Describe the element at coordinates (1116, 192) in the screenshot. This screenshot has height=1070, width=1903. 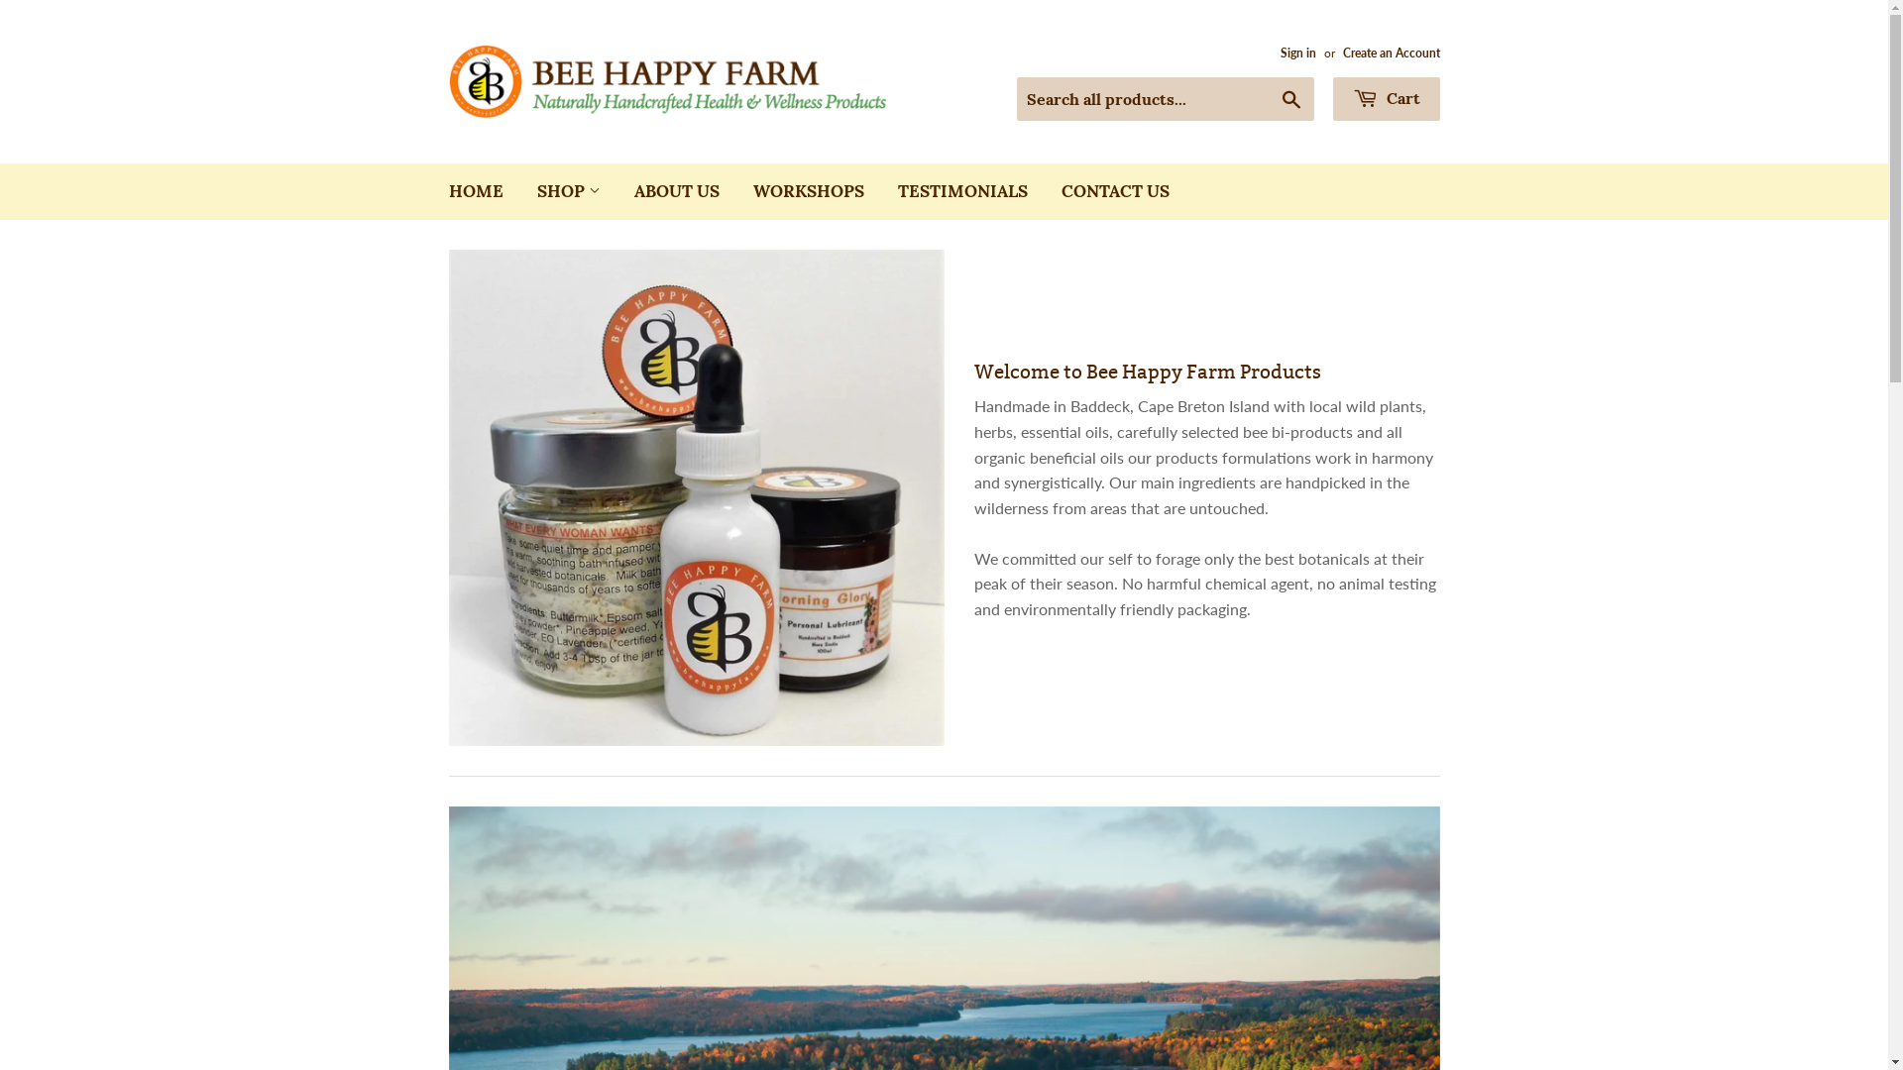
I see `CONTACT US` at that location.